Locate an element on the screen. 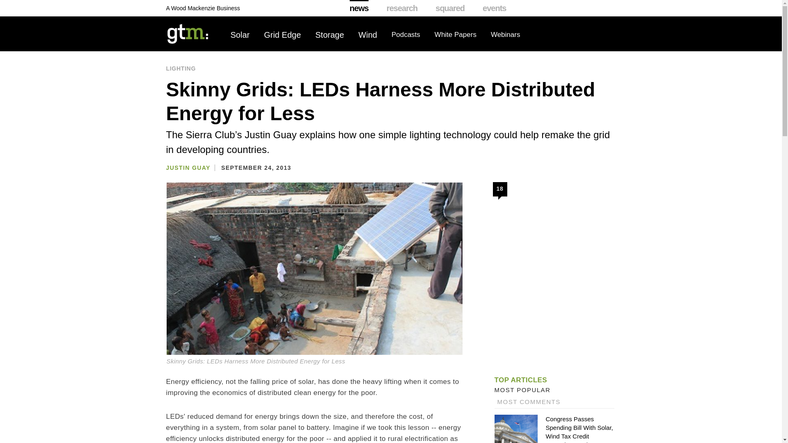  squared is located at coordinates (450, 8).